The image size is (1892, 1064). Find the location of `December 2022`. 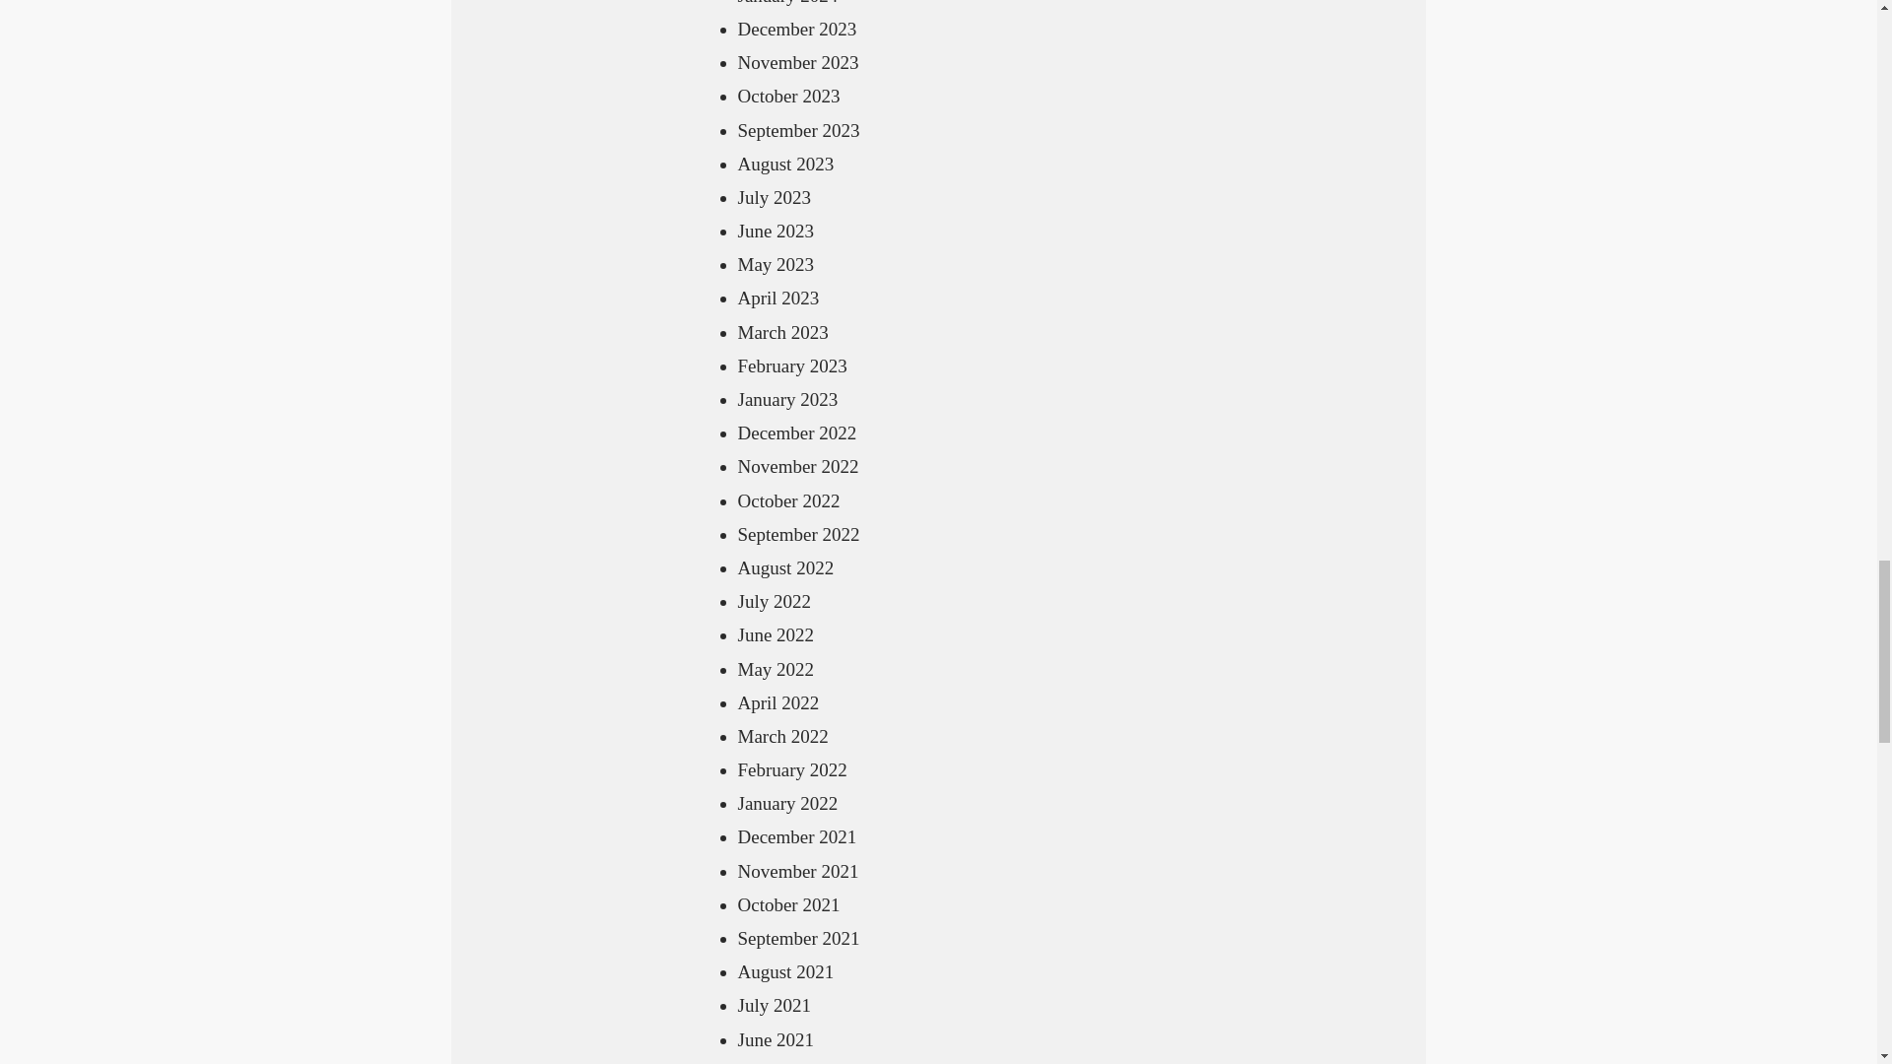

December 2022 is located at coordinates (796, 432).